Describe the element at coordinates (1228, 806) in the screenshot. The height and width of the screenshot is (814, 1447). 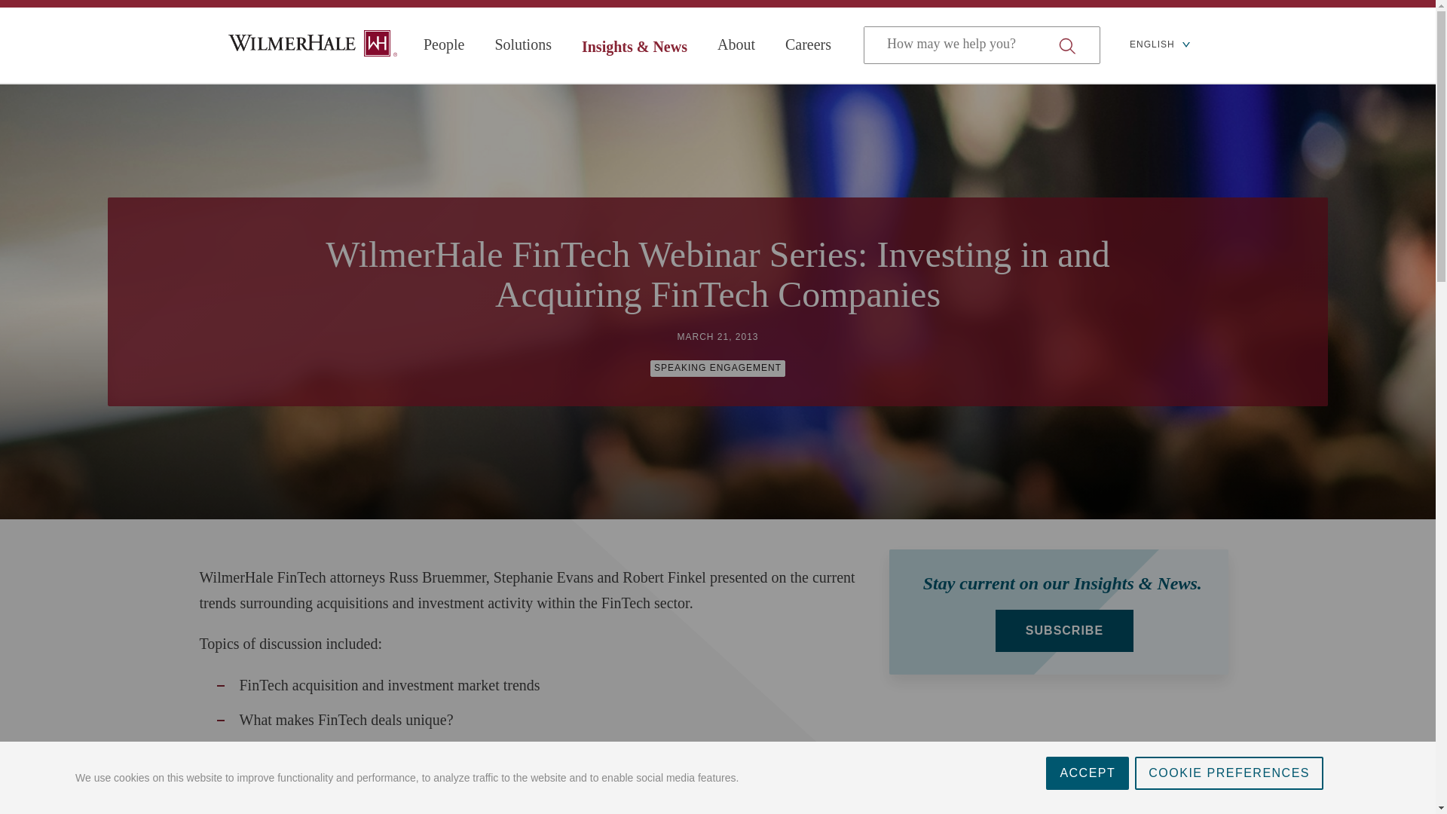
I see `COOKIE PREFERENCES` at that location.